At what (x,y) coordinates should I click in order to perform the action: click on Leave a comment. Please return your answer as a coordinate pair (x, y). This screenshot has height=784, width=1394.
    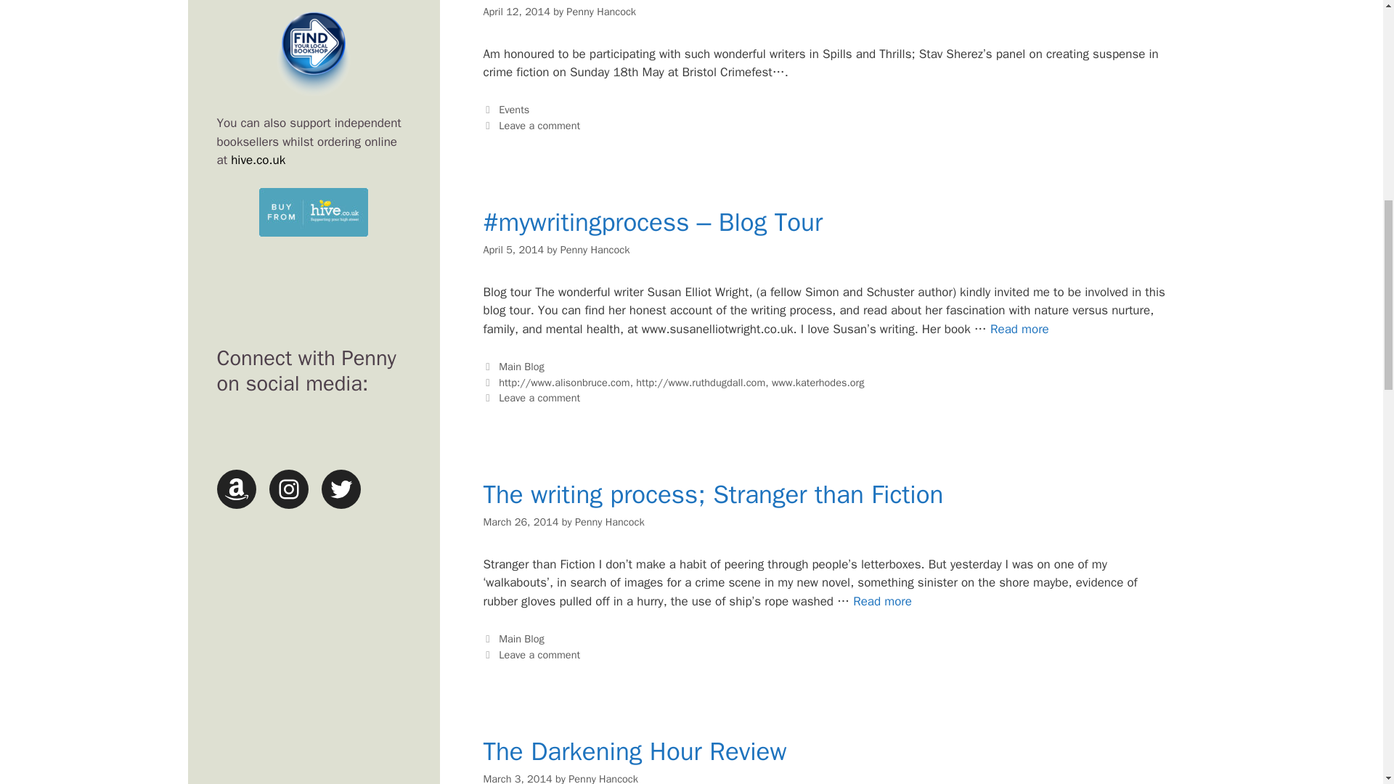
    Looking at the image, I should click on (539, 398).